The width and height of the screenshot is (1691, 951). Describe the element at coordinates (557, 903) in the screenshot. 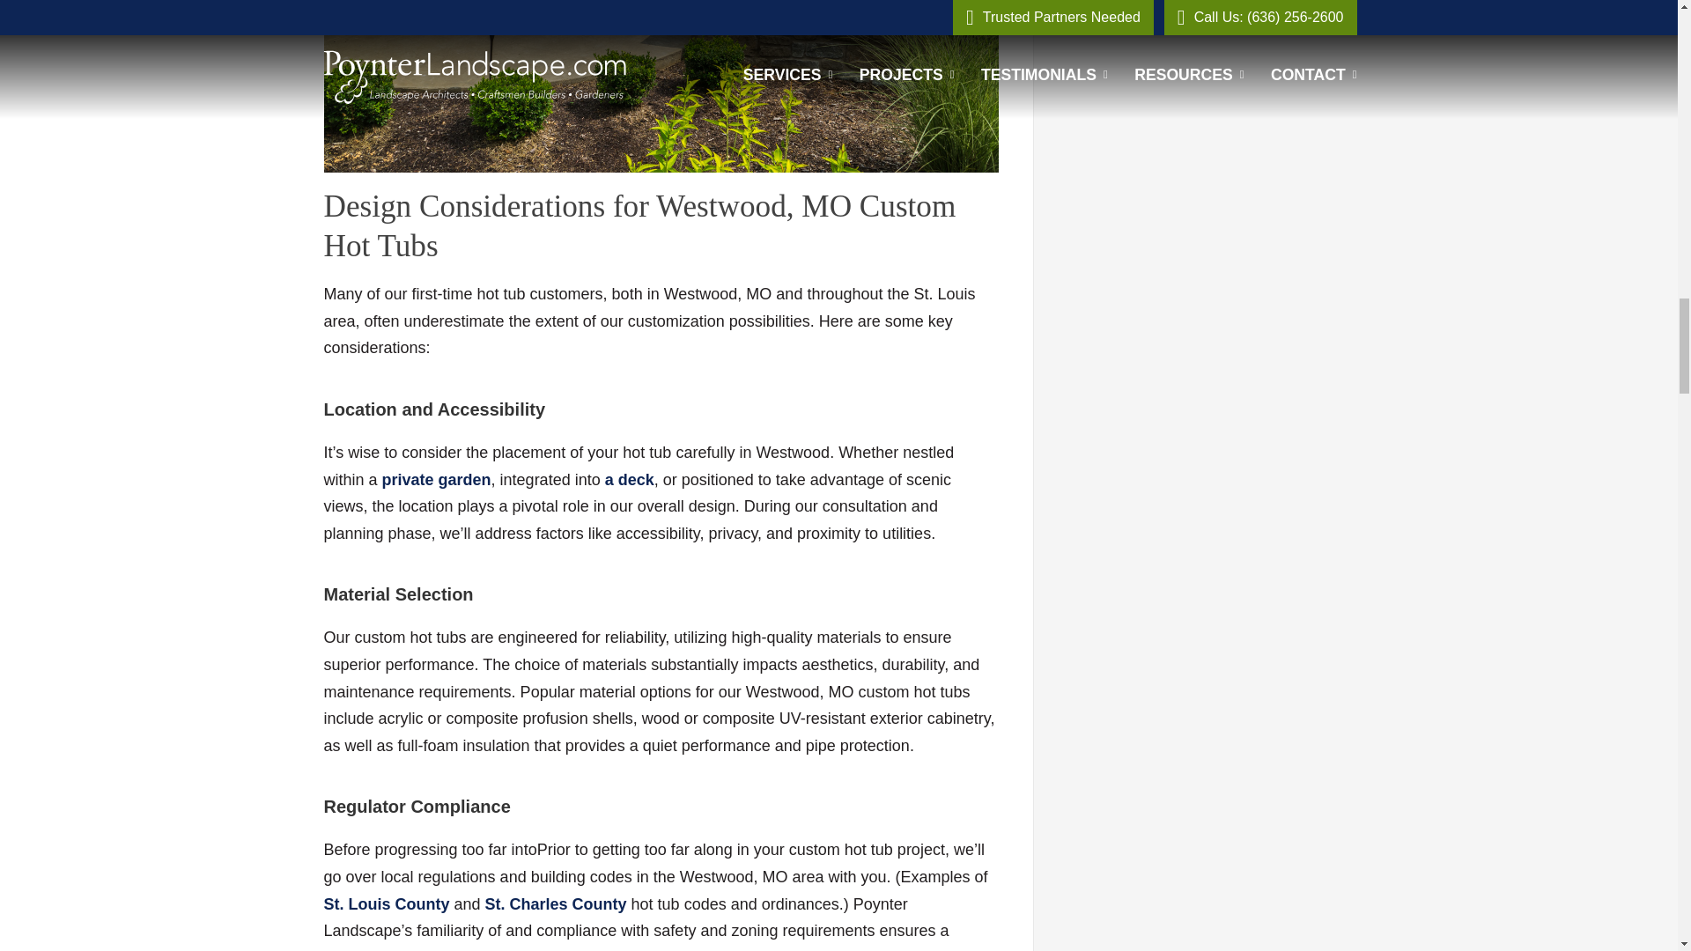

I see `Custom Hot Tubs Westwood, MO - sccmo.org` at that location.